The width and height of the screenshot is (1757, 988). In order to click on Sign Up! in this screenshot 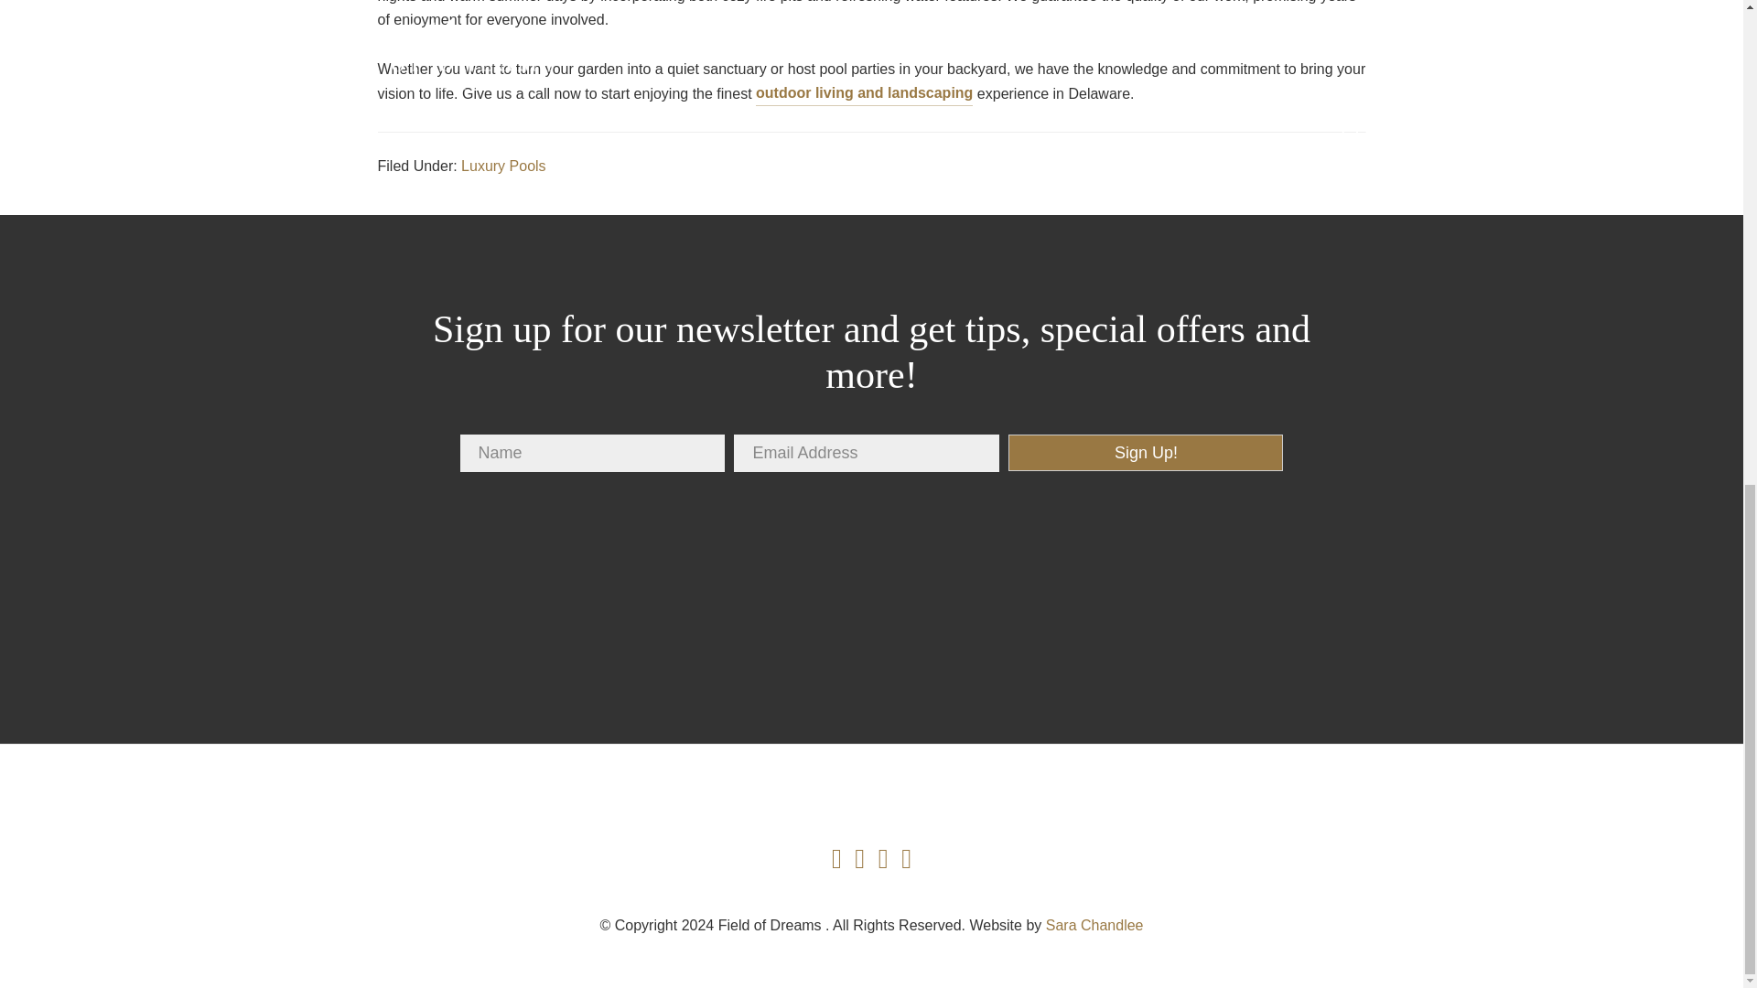, I will do `click(1146, 453)`.